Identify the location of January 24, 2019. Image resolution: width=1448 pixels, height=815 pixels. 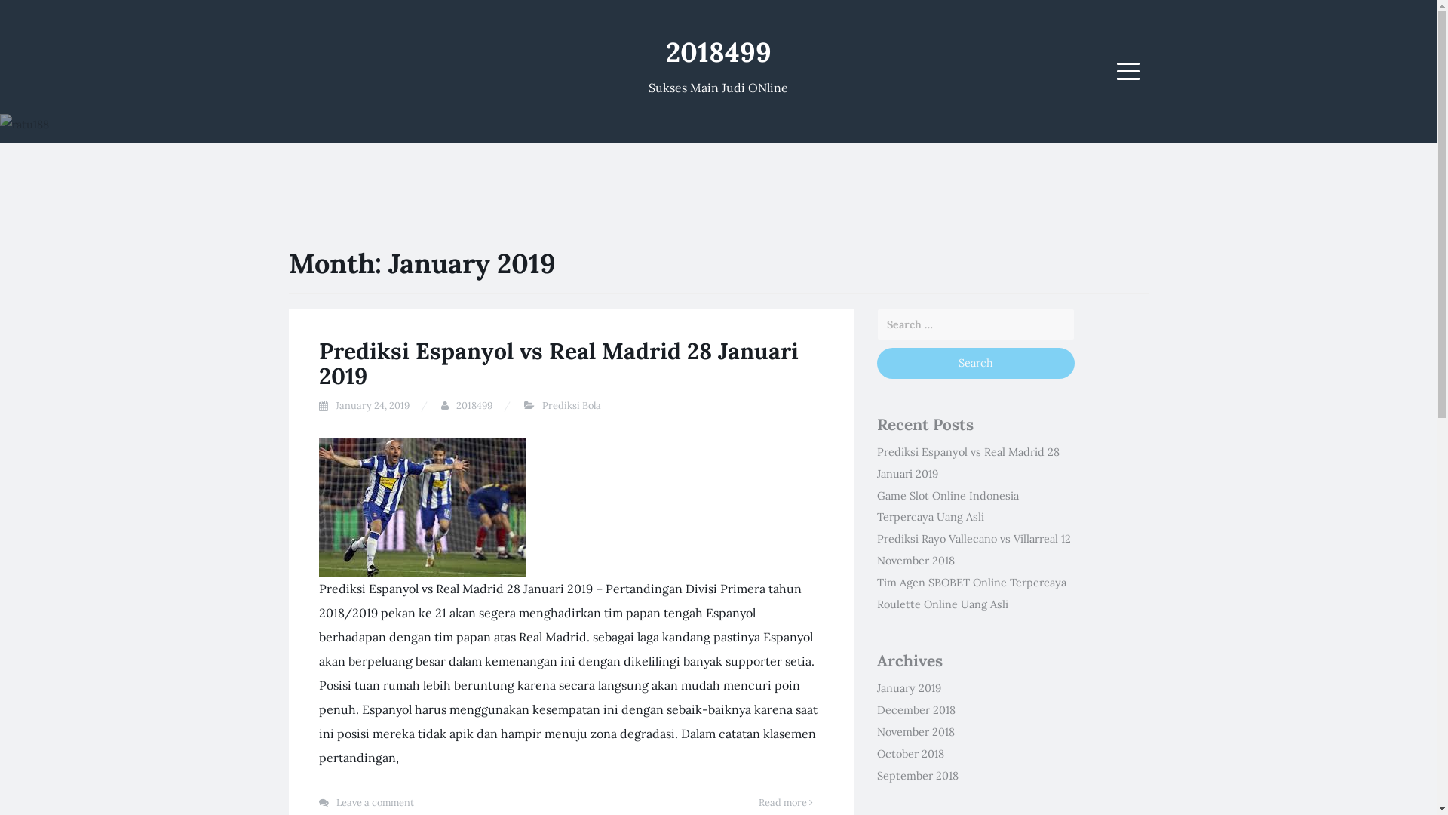
(372, 406).